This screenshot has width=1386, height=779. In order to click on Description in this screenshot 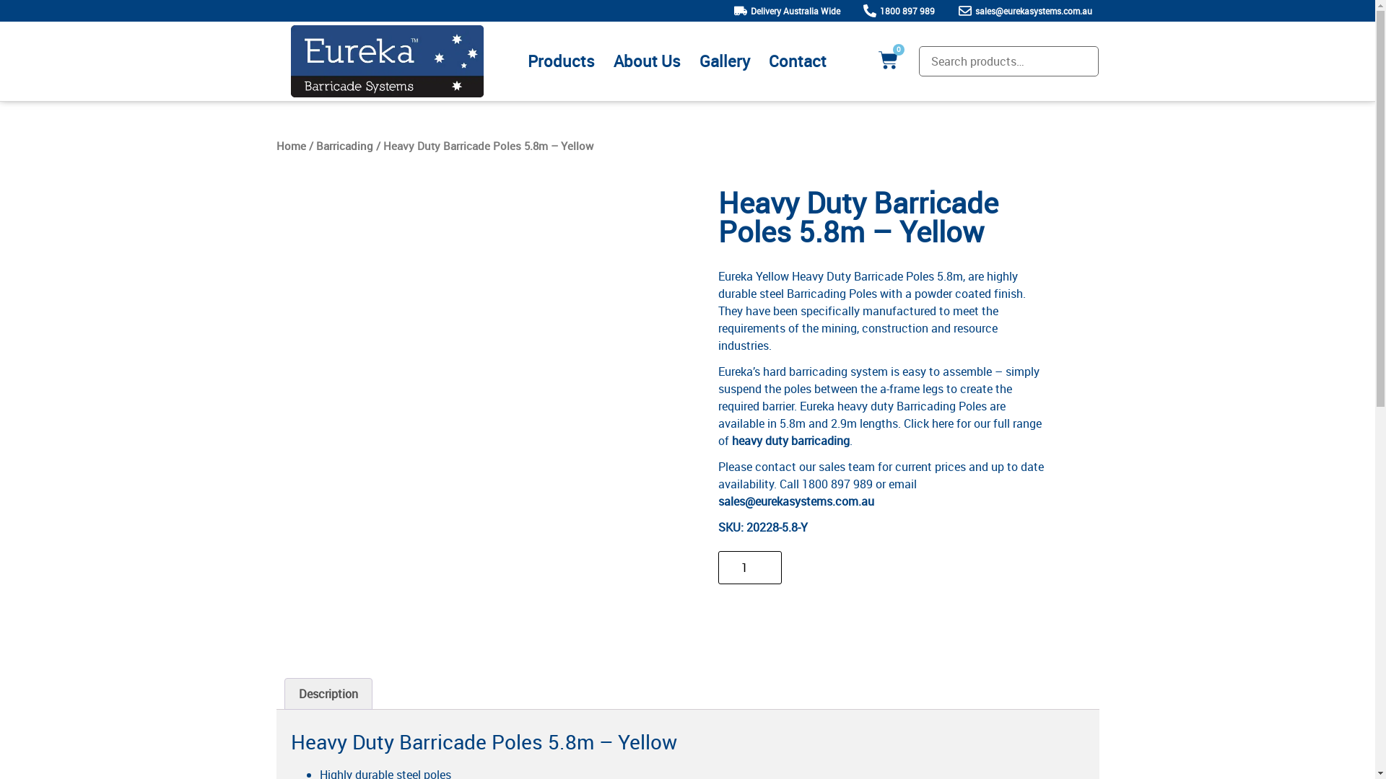, I will do `click(328, 694)`.